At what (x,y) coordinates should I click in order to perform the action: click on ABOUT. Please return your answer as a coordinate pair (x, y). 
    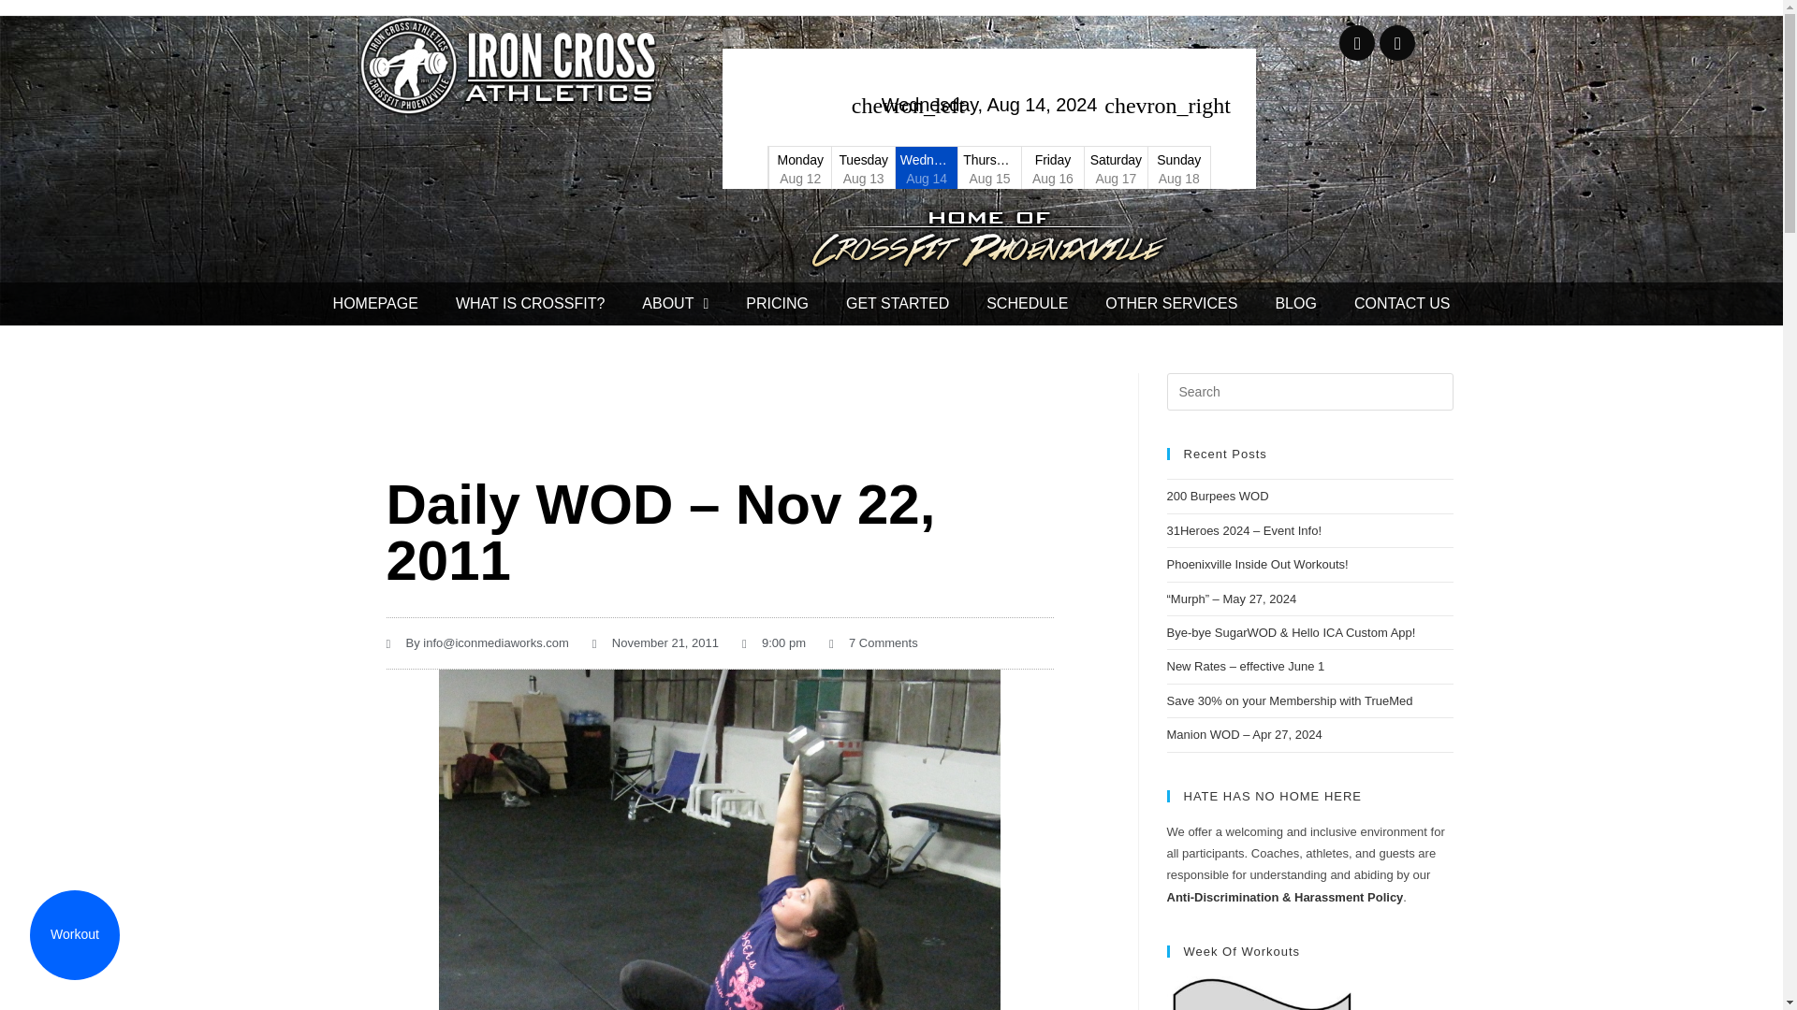
    Looking at the image, I should click on (676, 303).